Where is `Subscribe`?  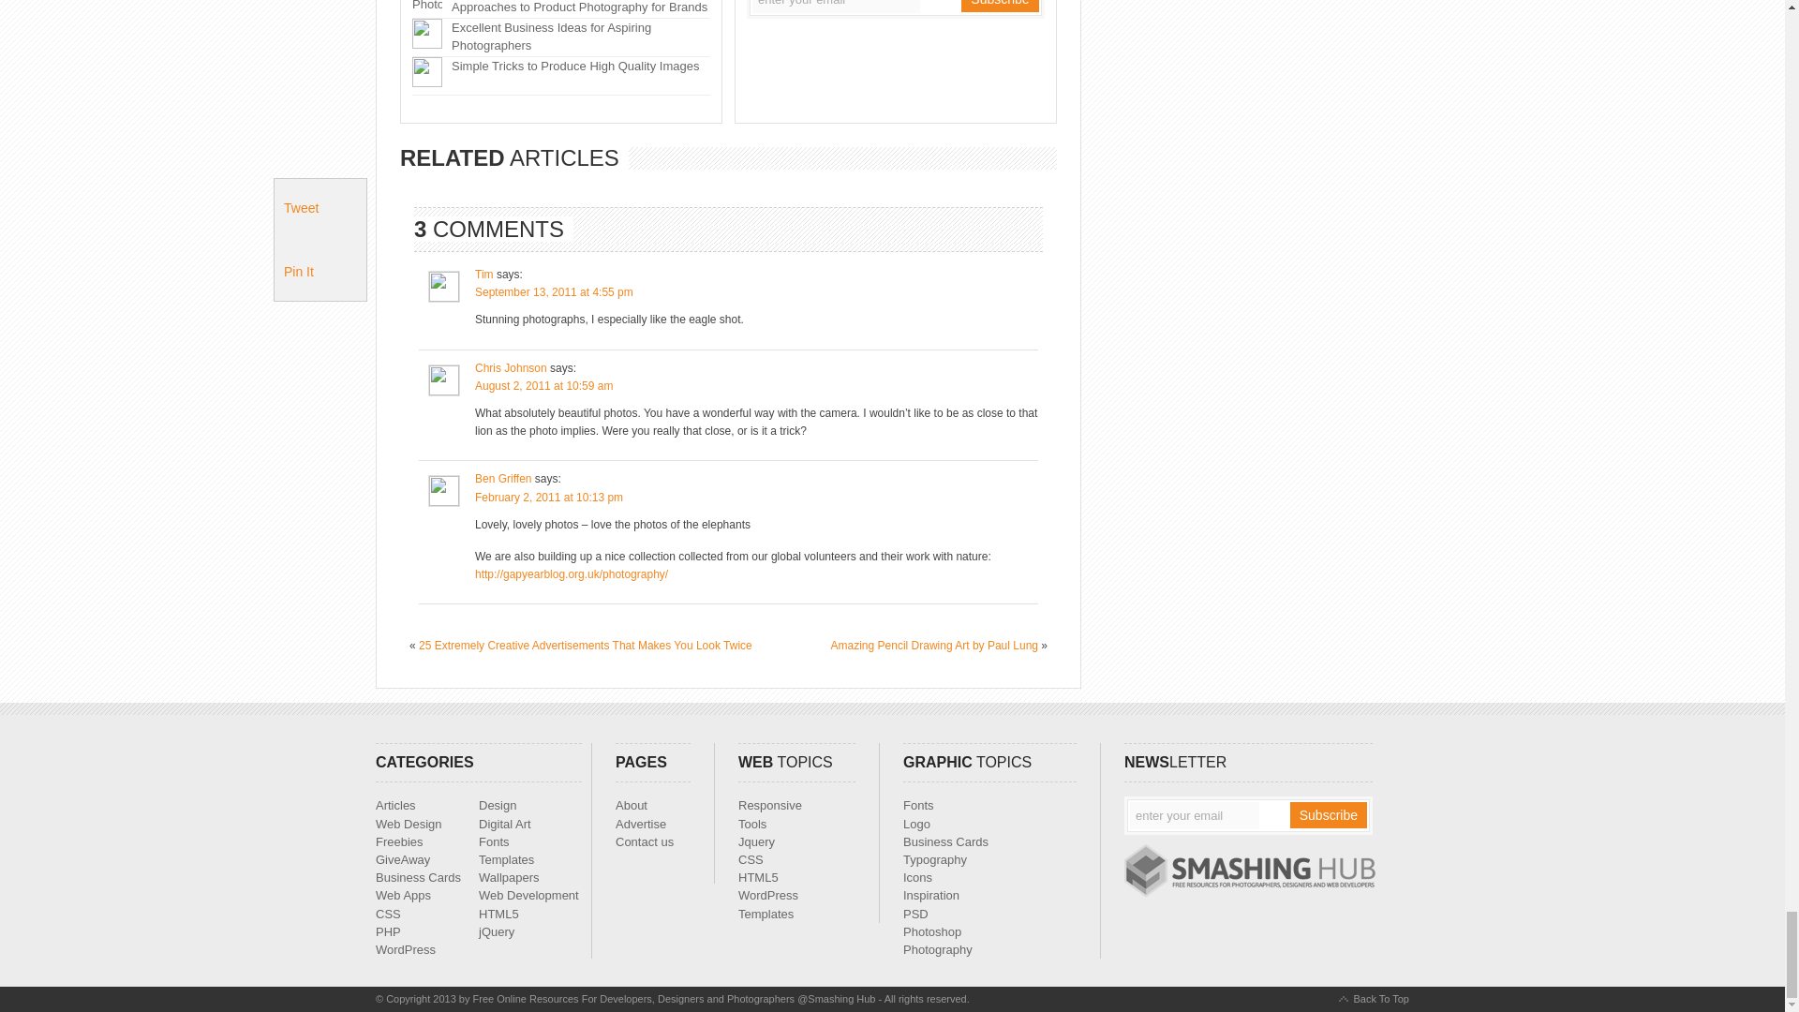
Subscribe is located at coordinates (1329, 815).